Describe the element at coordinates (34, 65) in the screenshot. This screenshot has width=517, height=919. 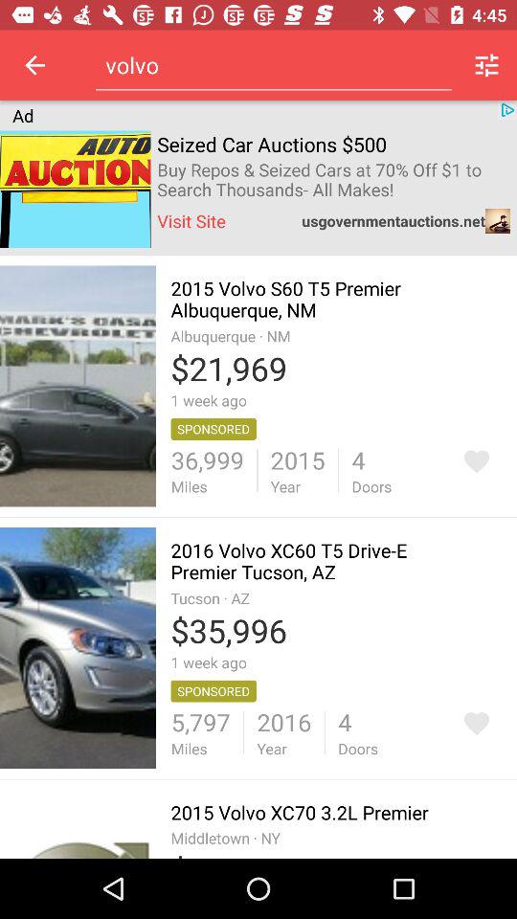
I see `turn on item above the ad` at that location.